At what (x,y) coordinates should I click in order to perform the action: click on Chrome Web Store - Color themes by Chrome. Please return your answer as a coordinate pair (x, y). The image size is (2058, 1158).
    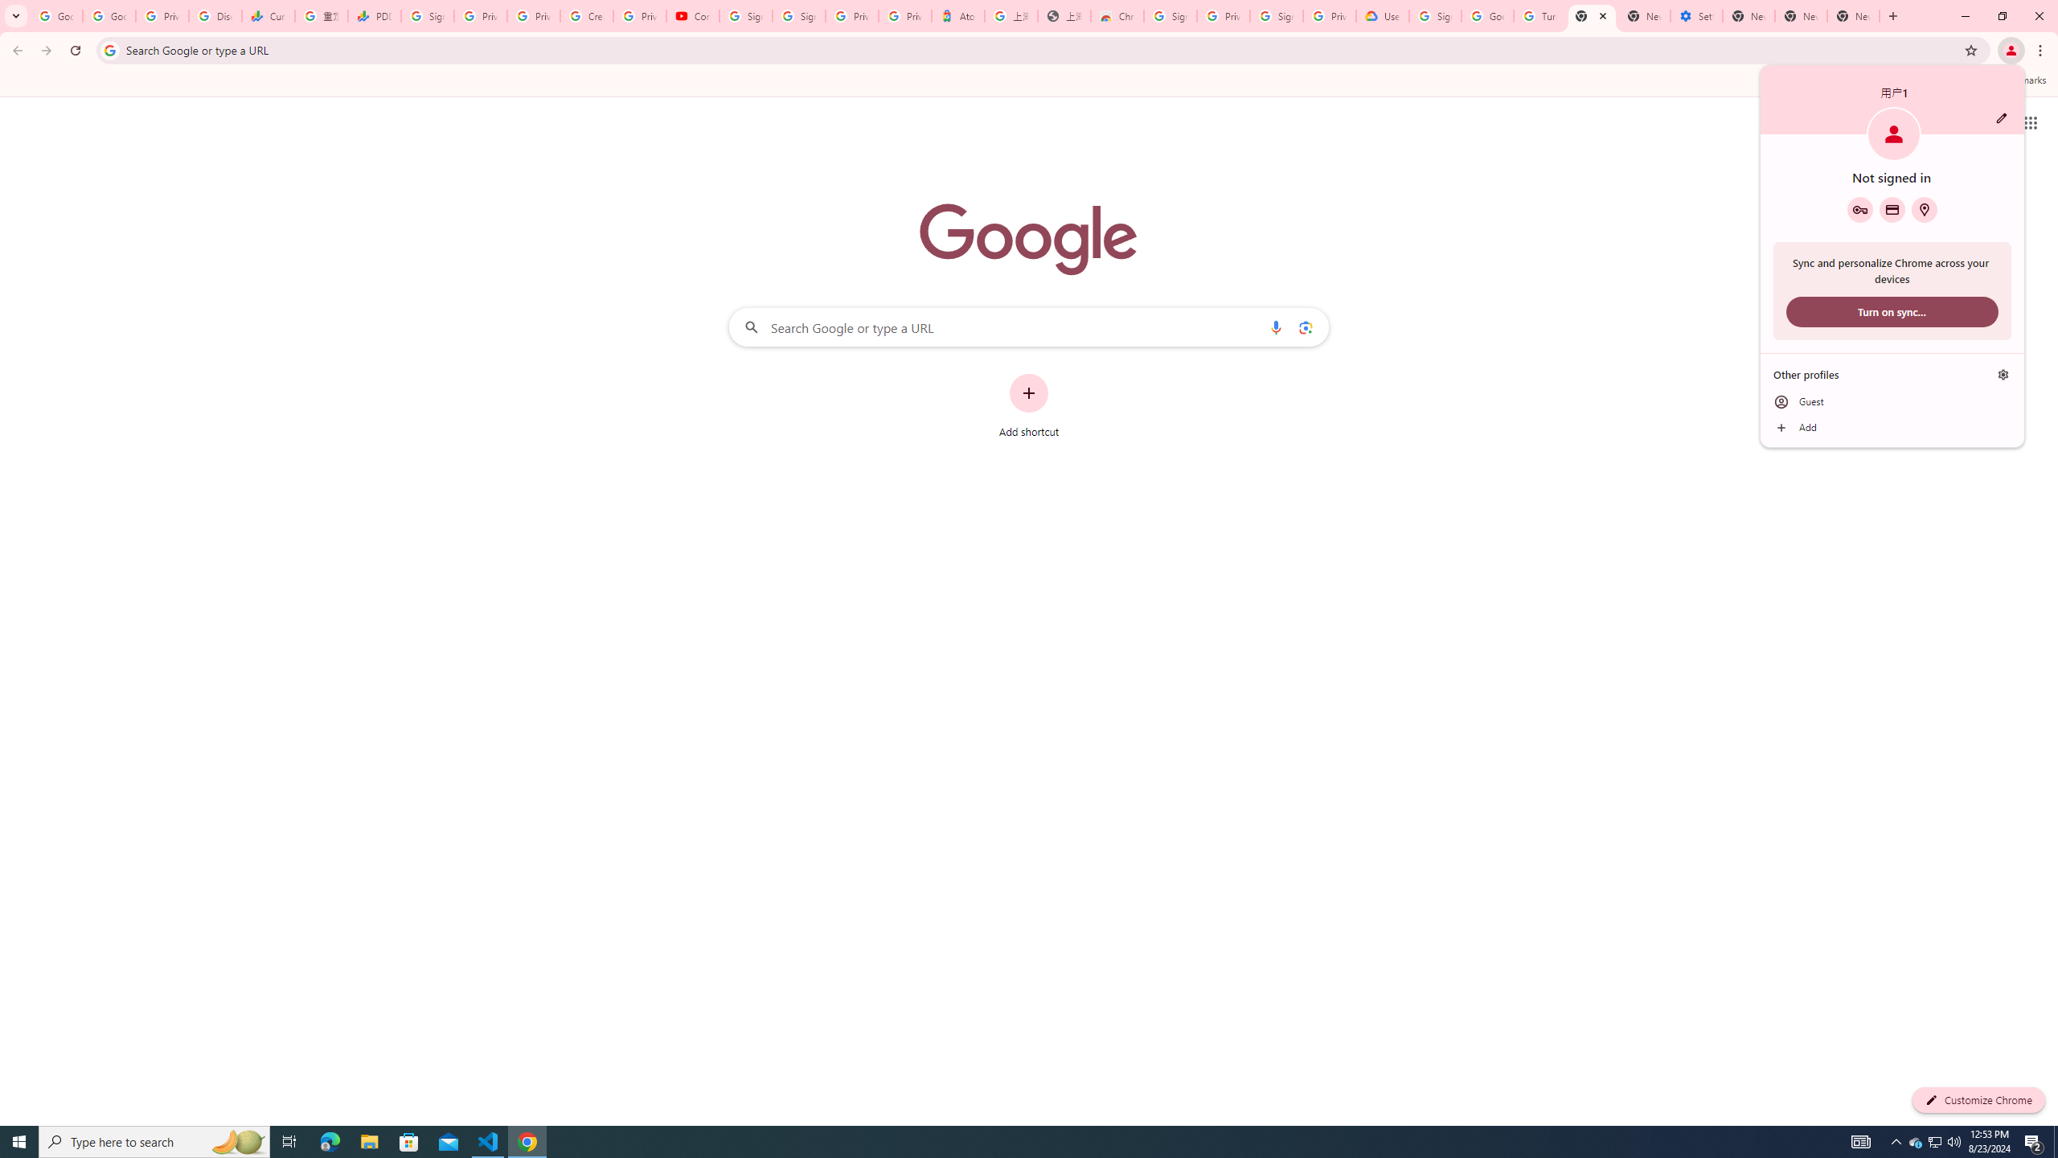
    Looking at the image, I should click on (1277, 16).